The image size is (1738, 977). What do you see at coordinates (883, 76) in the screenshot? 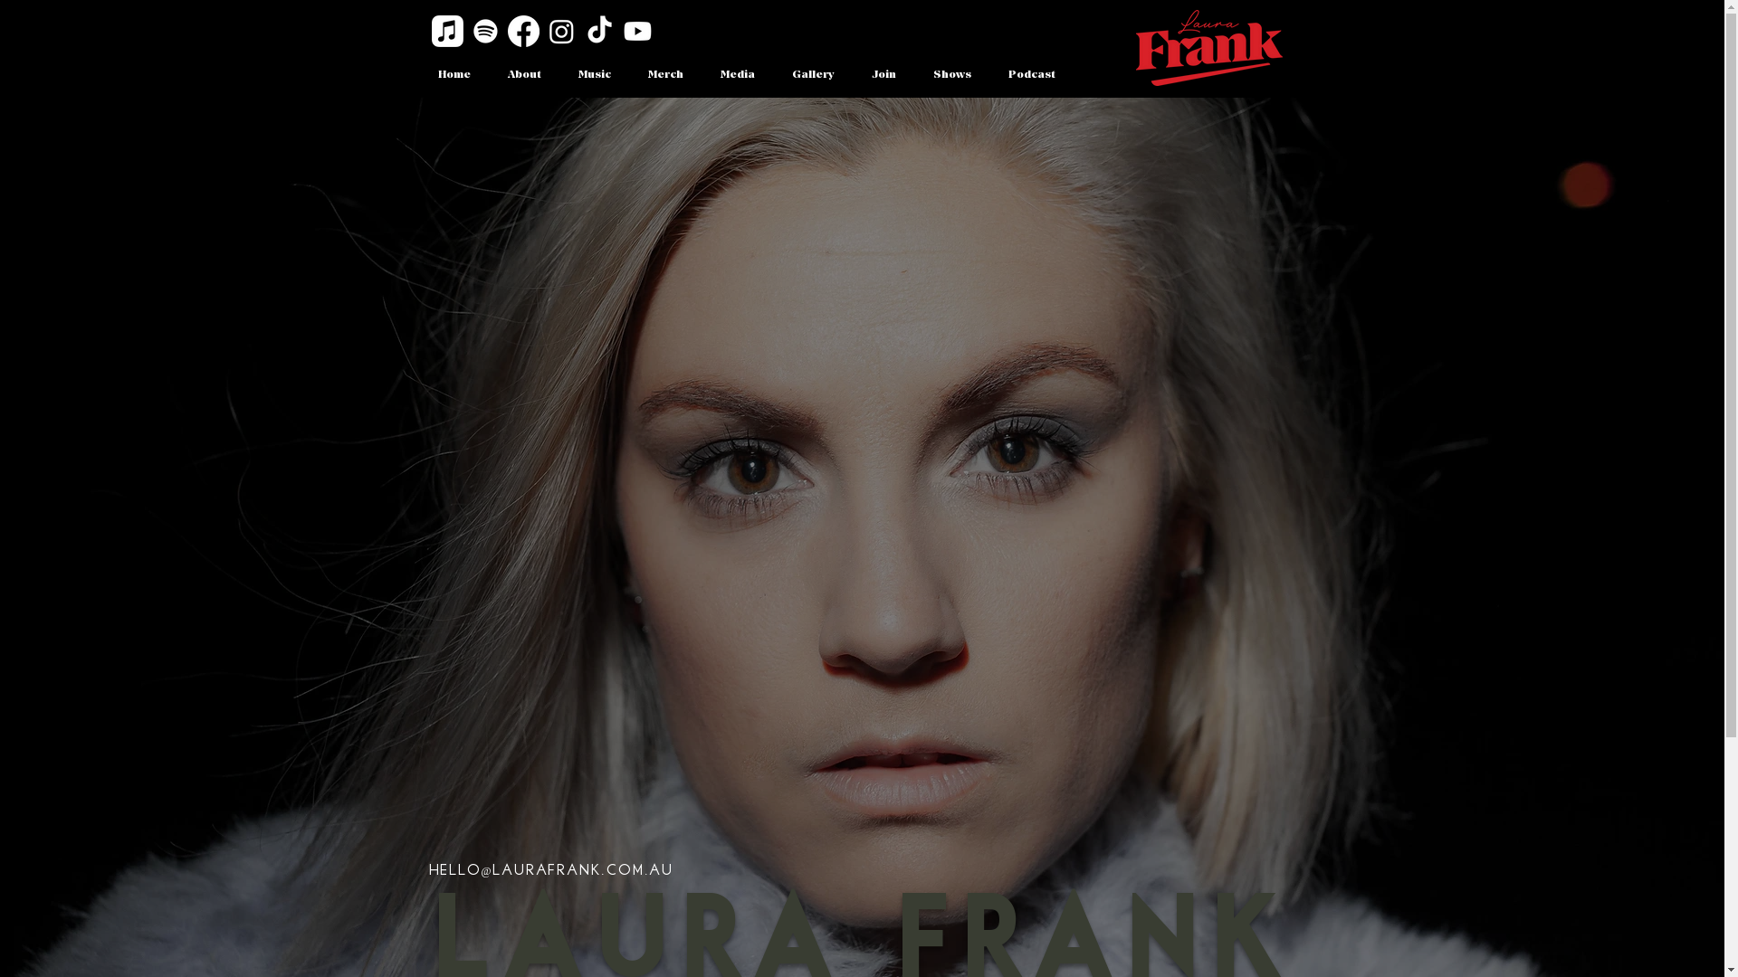
I see `Join` at bounding box center [883, 76].